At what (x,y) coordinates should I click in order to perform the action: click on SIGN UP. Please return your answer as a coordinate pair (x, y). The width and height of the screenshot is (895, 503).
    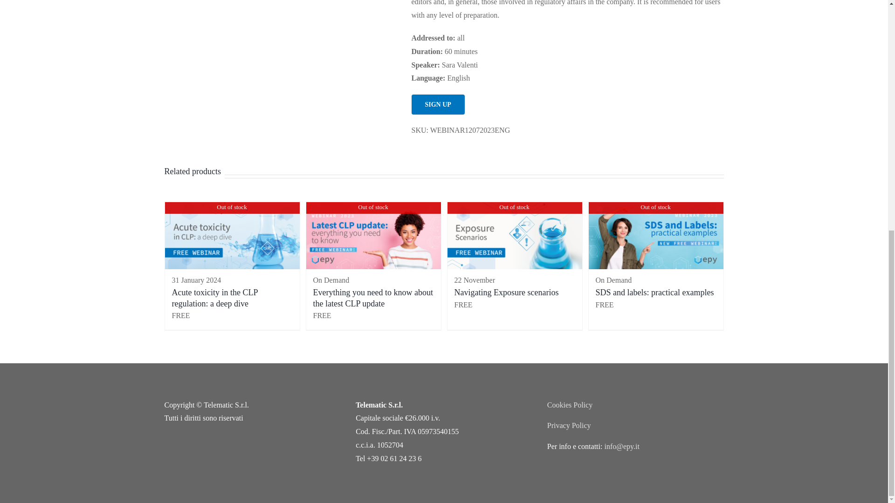
    Looking at the image, I should click on (437, 104).